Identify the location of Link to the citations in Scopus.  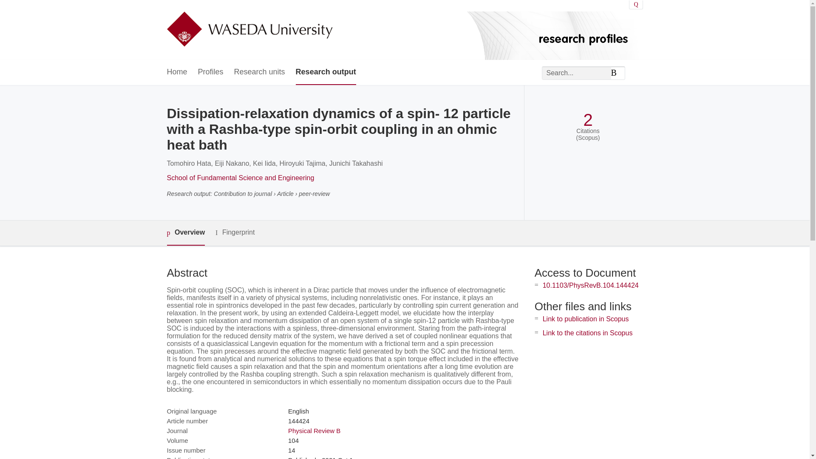
(587, 333).